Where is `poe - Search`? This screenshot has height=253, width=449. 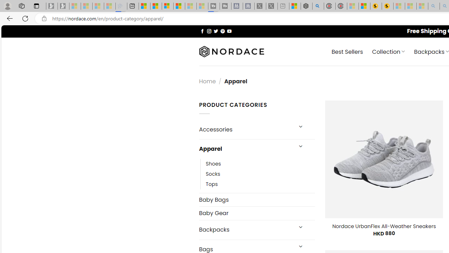
poe - Search is located at coordinates (318, 6).